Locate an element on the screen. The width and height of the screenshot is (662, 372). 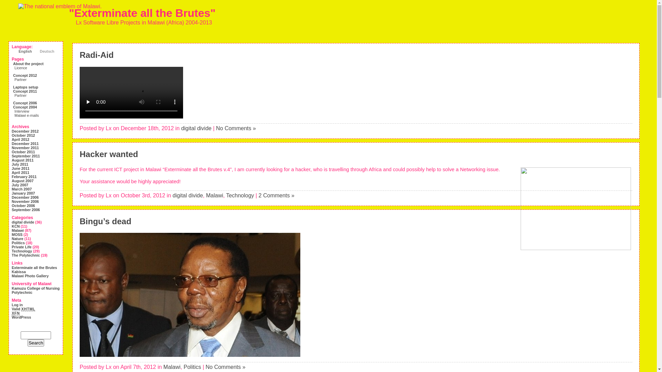
September 2006 is located at coordinates (26, 210).